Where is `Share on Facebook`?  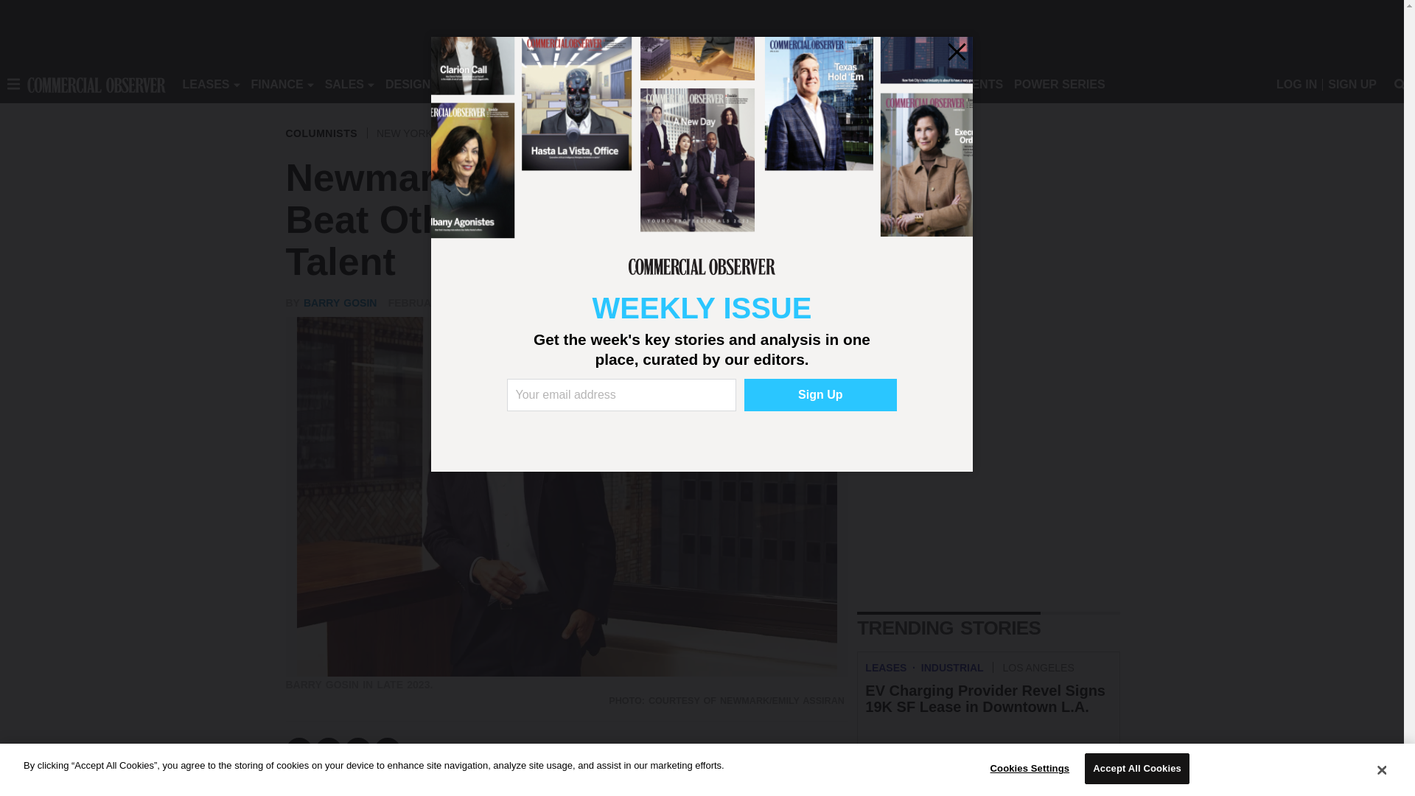
Share on Facebook is located at coordinates (299, 750).